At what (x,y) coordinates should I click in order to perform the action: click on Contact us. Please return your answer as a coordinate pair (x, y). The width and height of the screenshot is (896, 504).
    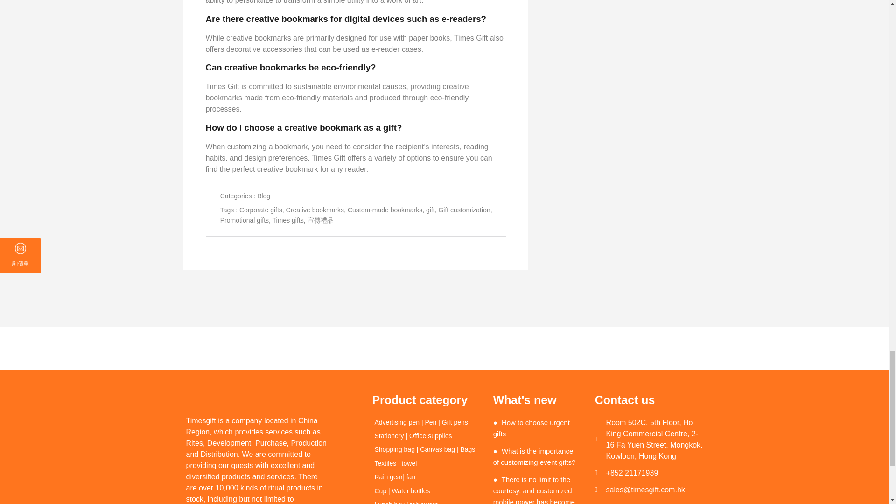
    Looking at the image, I should click on (649, 399).